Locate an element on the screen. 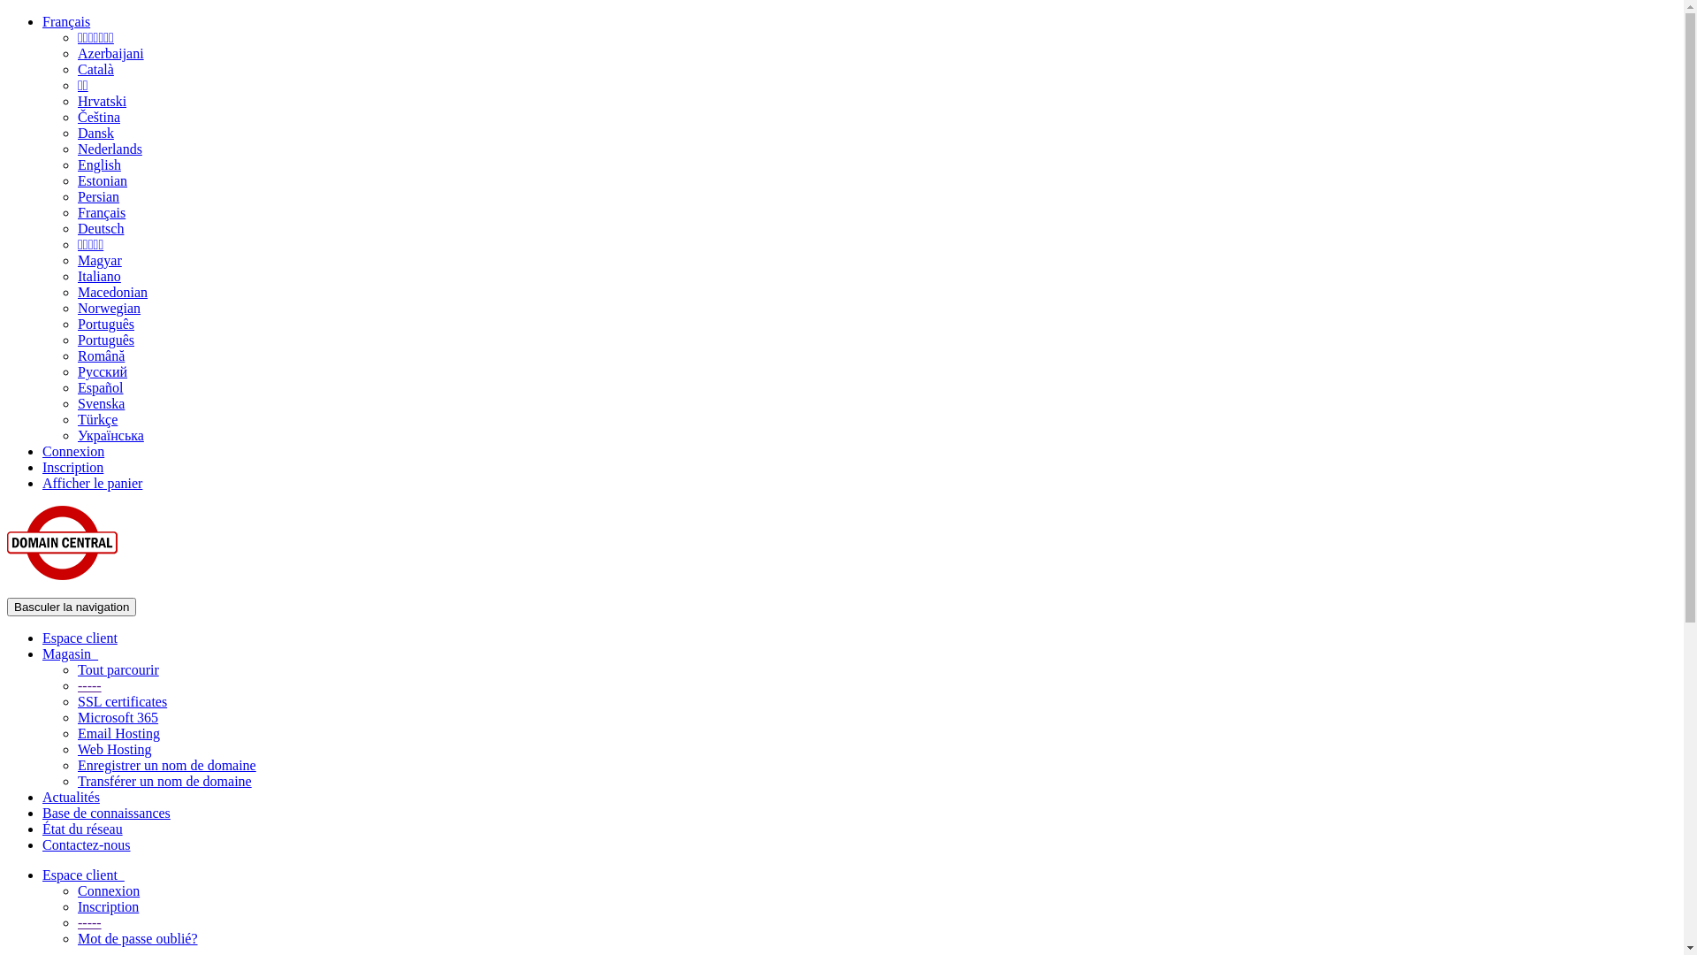 The height and width of the screenshot is (955, 1697). Estonian is located at coordinates (103, 180).